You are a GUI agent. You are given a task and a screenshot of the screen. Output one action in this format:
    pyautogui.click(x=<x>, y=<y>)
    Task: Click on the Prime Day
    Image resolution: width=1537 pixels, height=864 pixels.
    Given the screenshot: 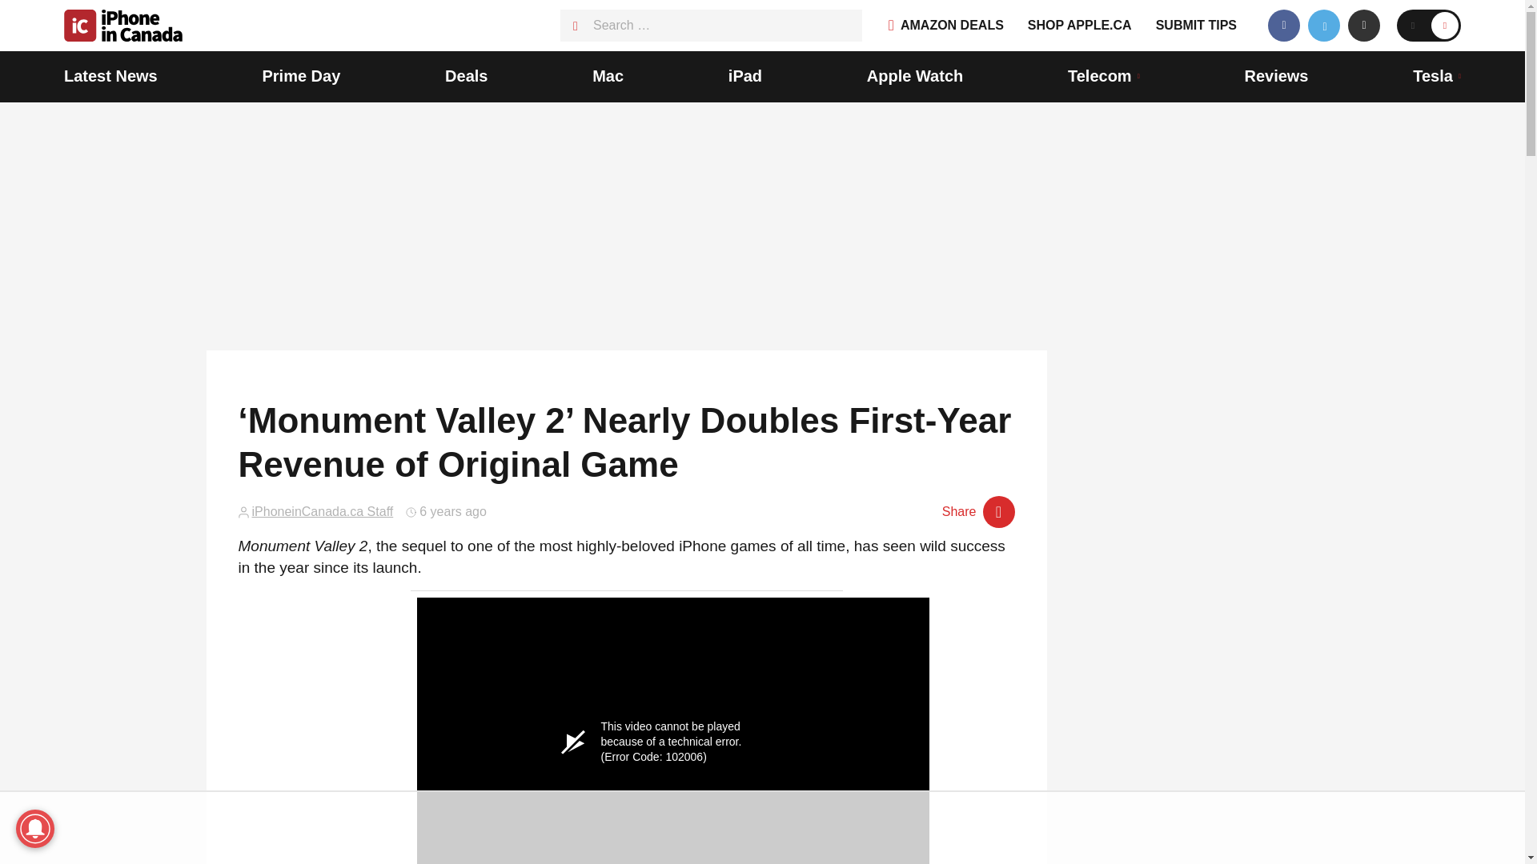 What is the action you would take?
    pyautogui.click(x=300, y=77)
    